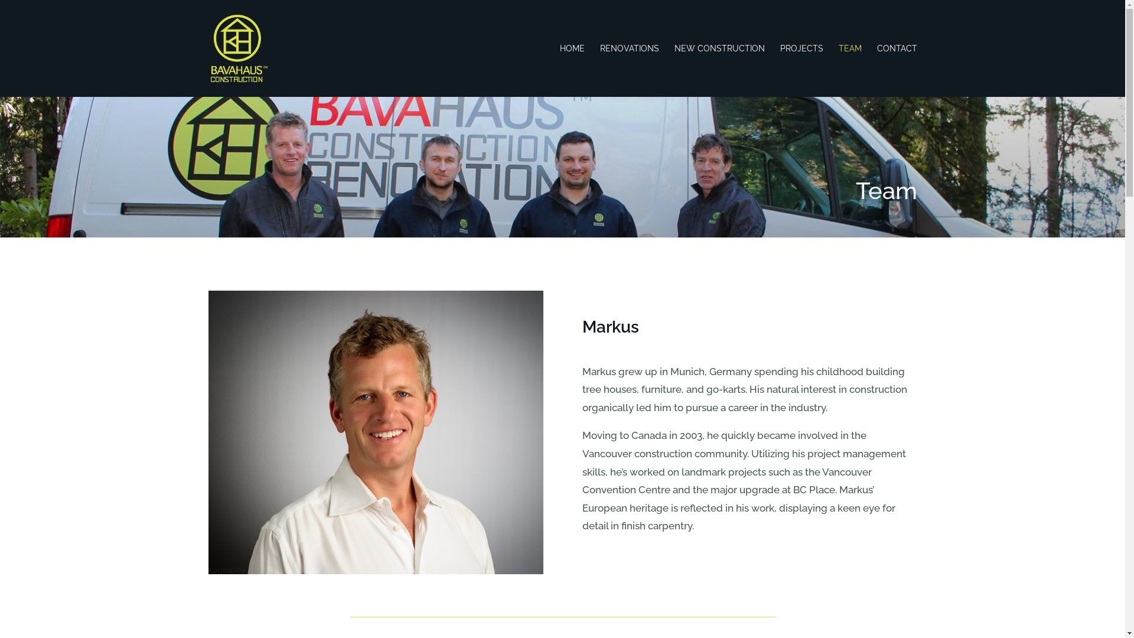 Image resolution: width=1134 pixels, height=638 pixels. Describe the element at coordinates (897, 71) in the screenshot. I see `CONTACT` at that location.